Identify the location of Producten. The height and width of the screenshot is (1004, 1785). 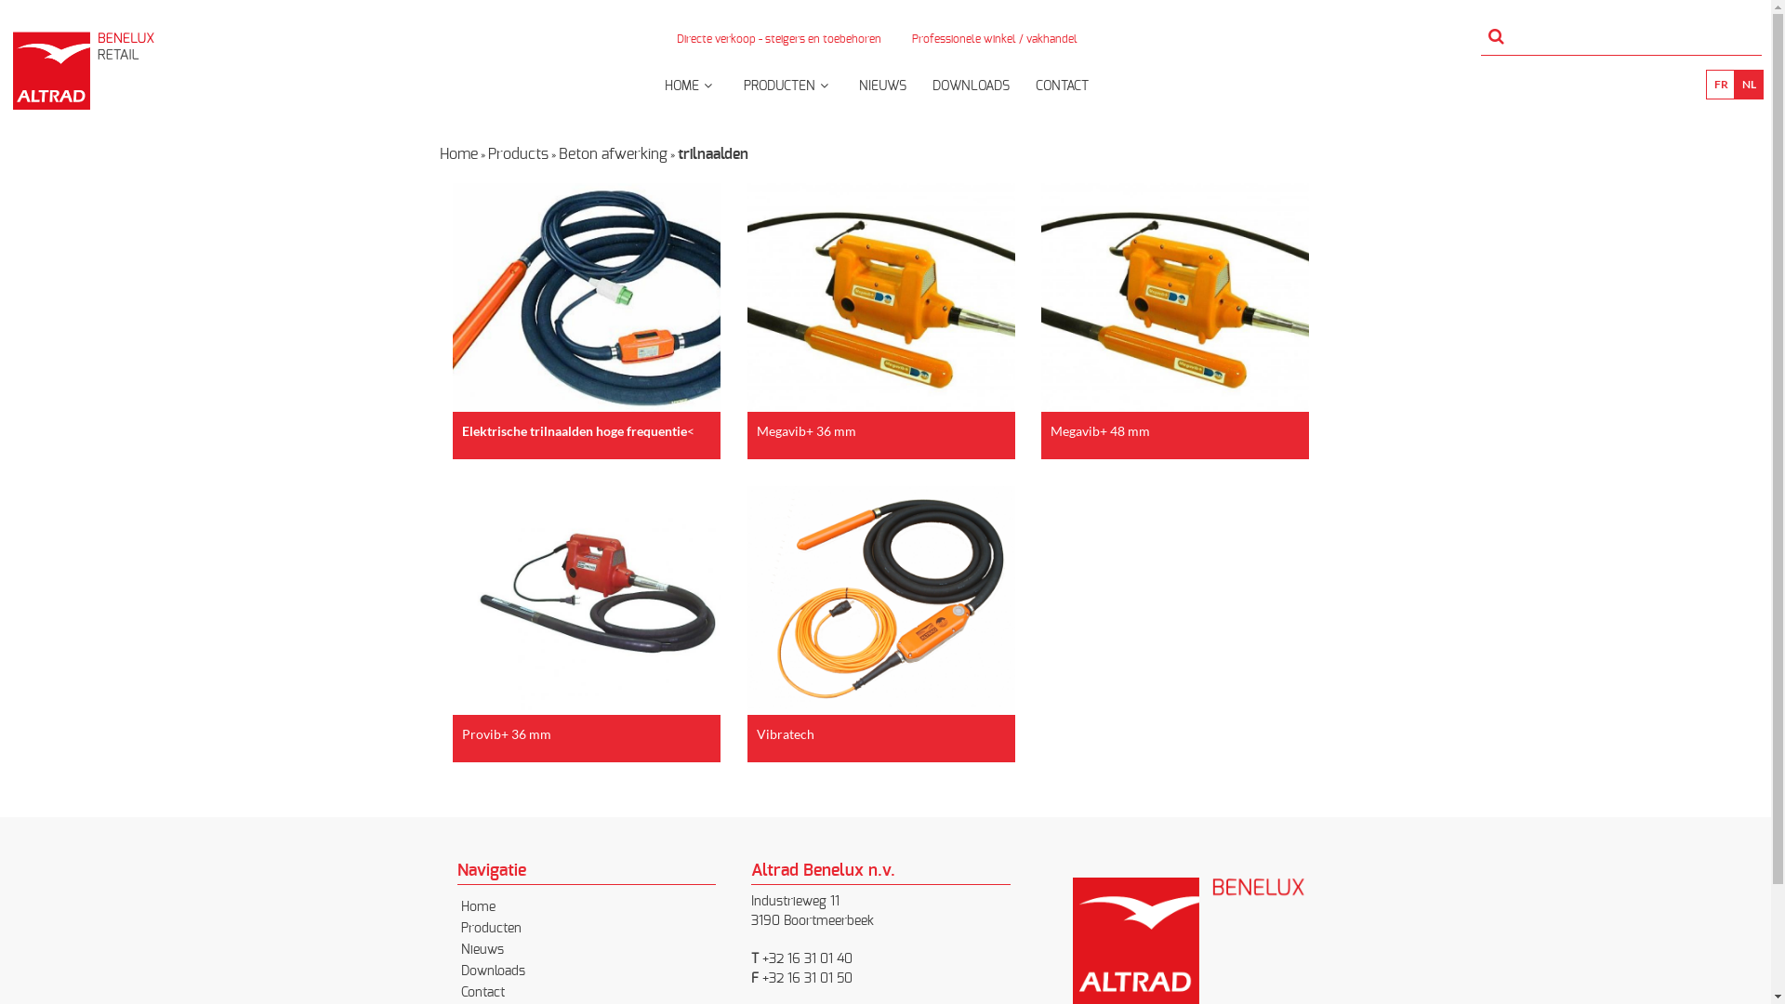
(491, 929).